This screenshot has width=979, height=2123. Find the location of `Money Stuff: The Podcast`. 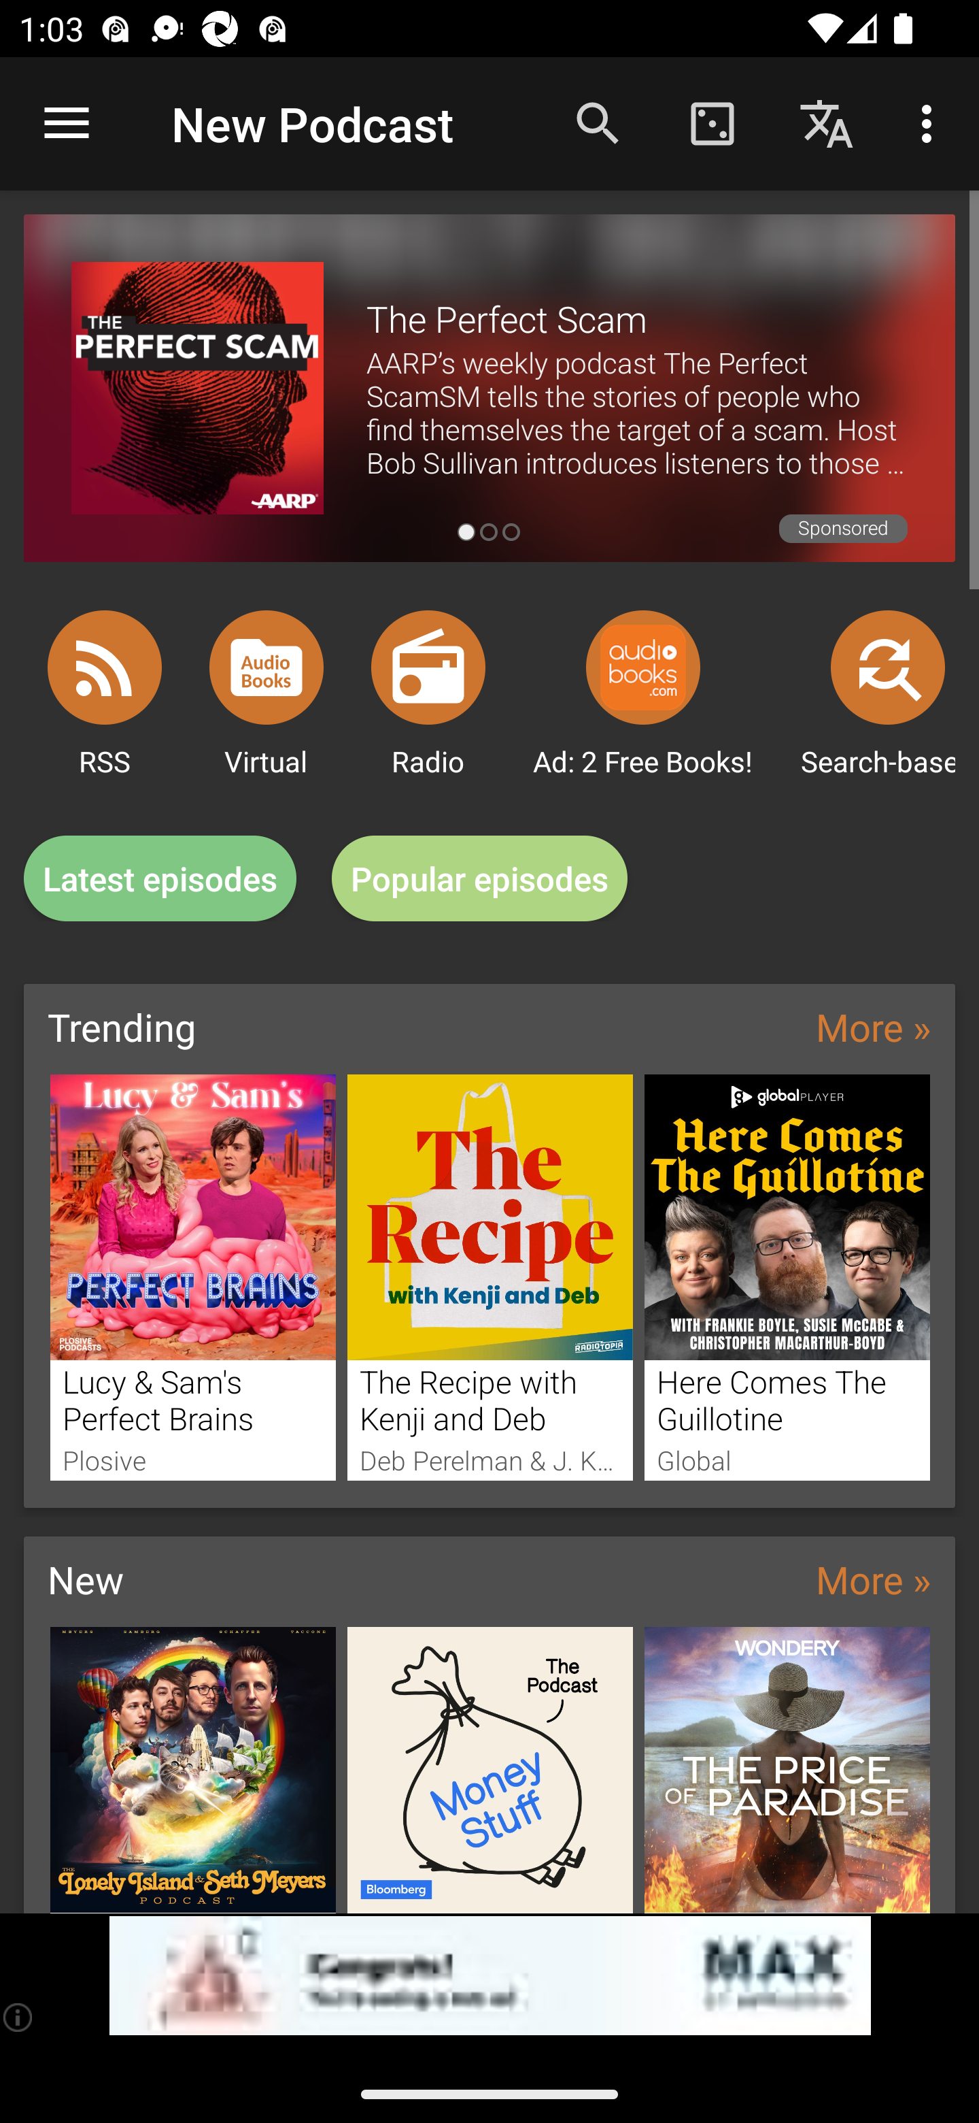

Money Stuff: The Podcast is located at coordinates (490, 1769).